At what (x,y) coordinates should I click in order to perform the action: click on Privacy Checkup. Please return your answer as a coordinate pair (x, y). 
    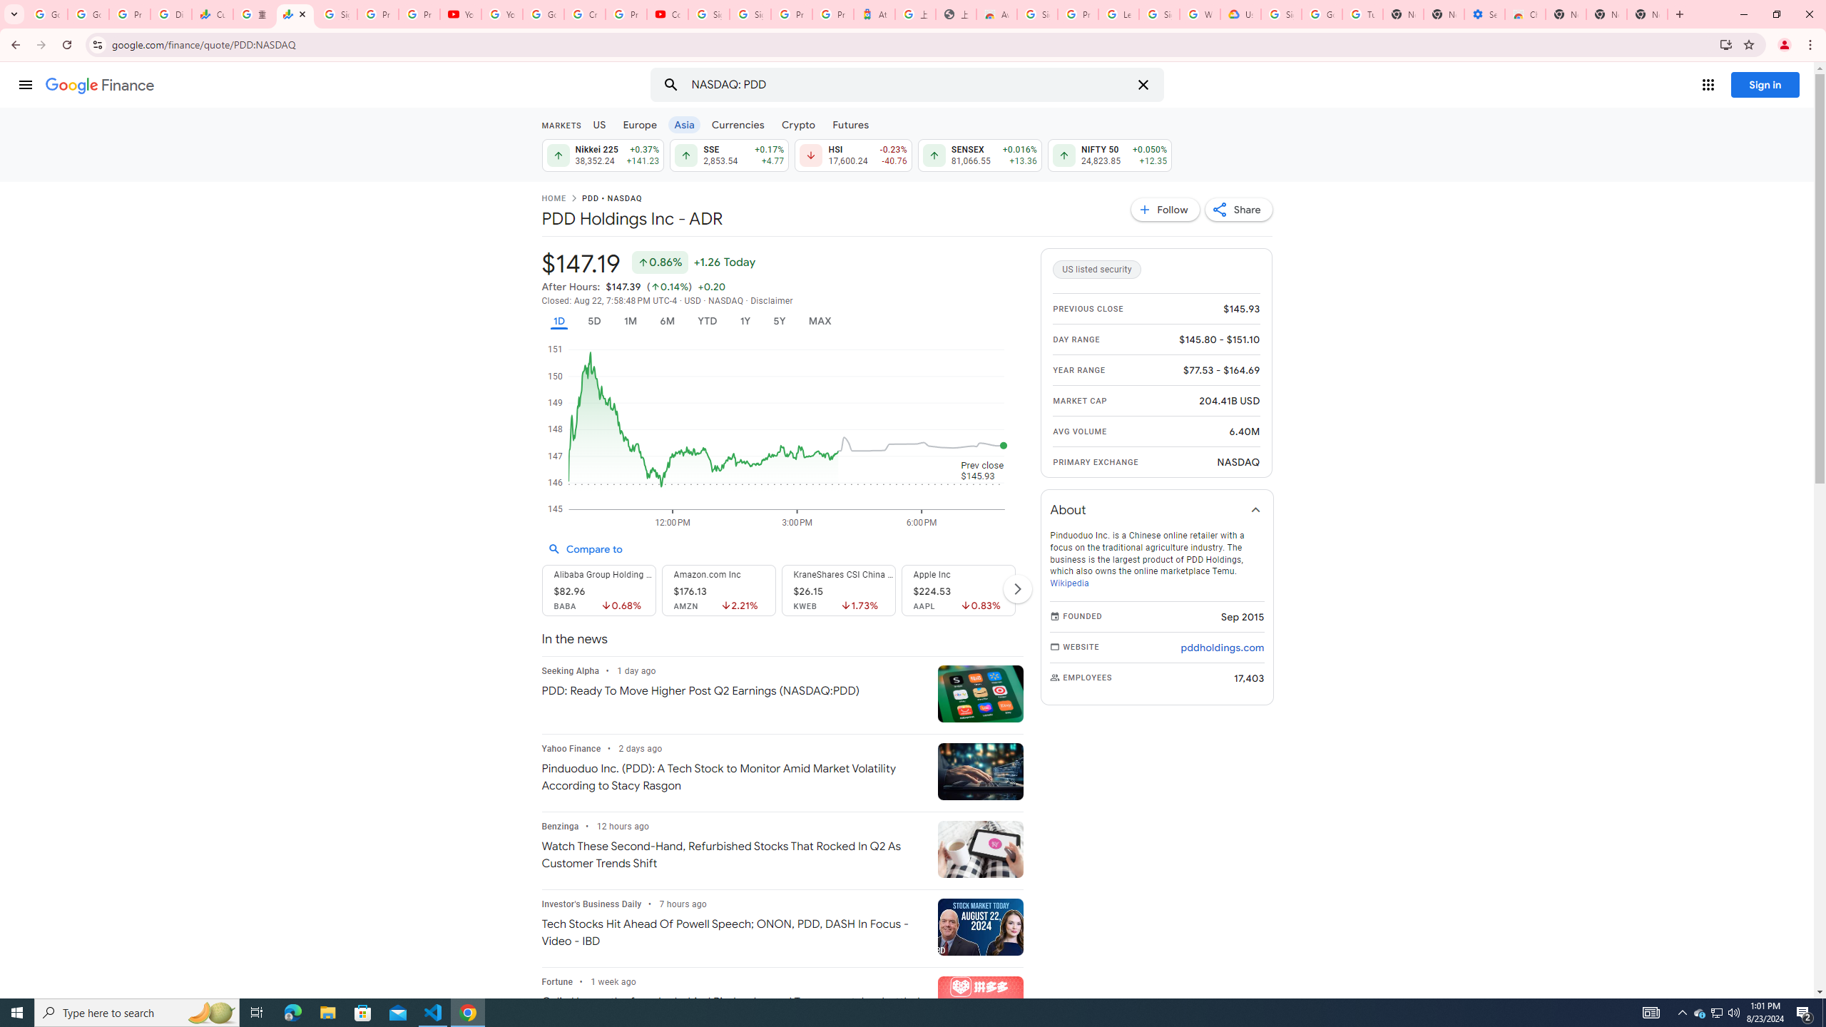
    Looking at the image, I should click on (419, 14).